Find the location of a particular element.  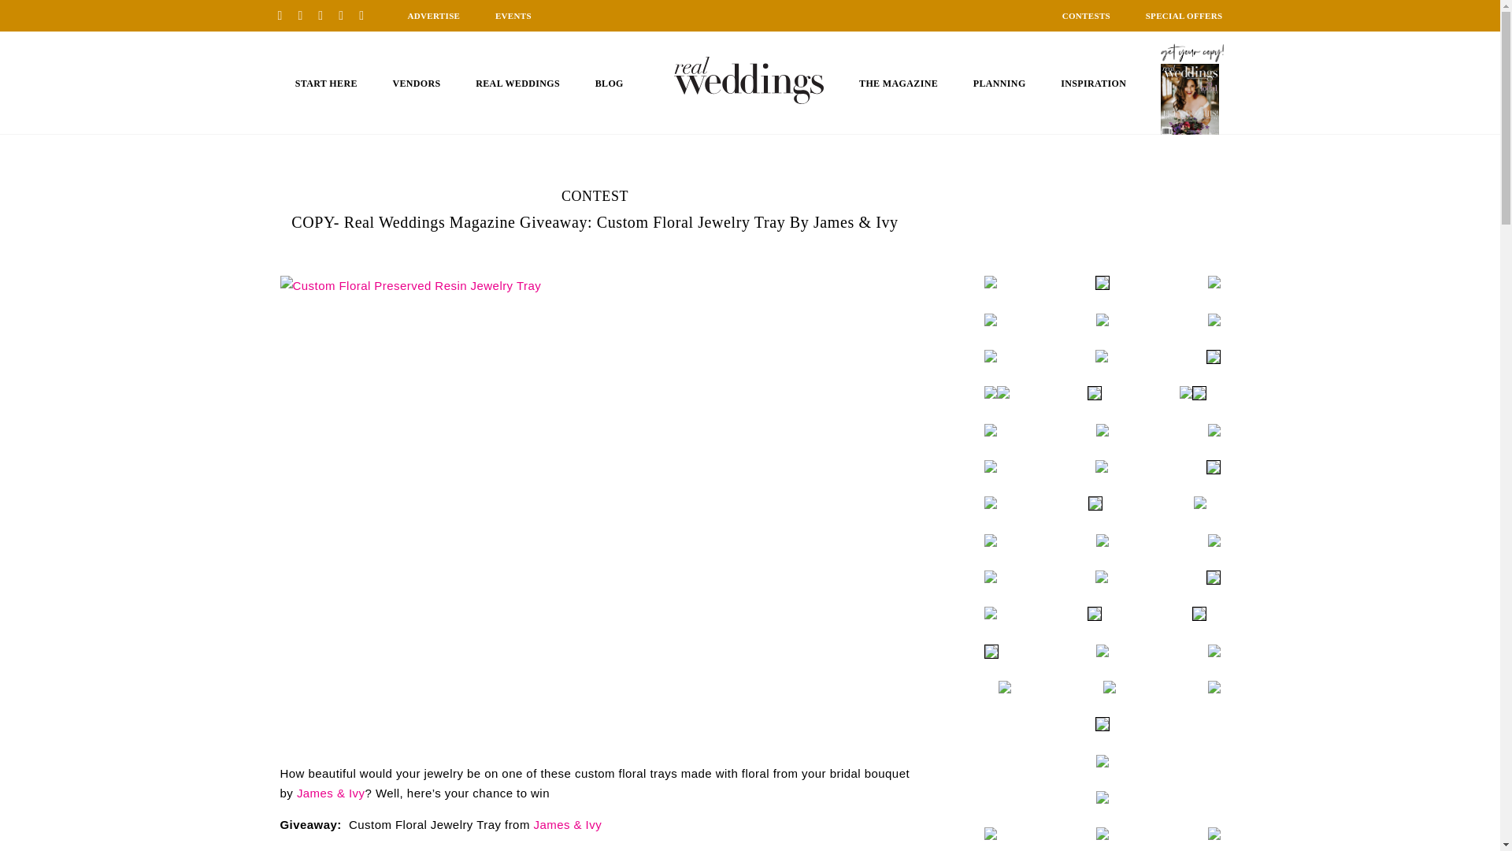

Twitter is located at coordinates (346, 15).